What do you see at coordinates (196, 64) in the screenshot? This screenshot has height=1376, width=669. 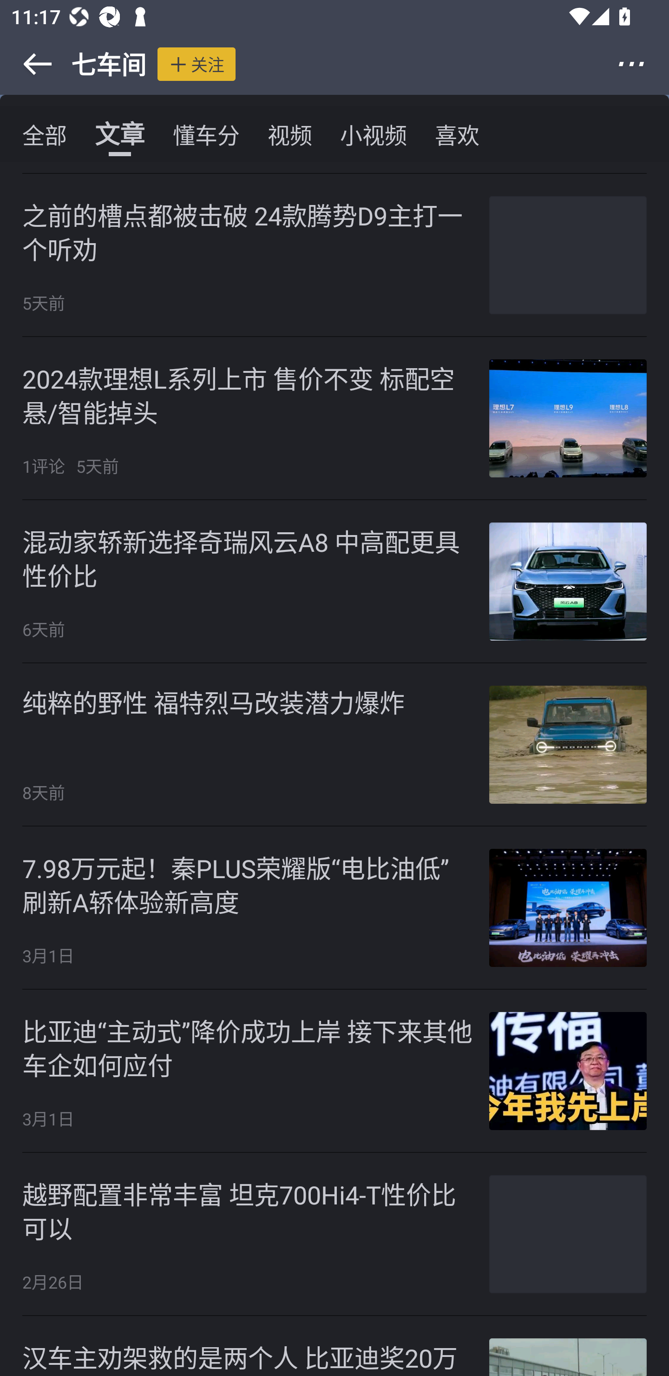 I see ` 关注` at bounding box center [196, 64].